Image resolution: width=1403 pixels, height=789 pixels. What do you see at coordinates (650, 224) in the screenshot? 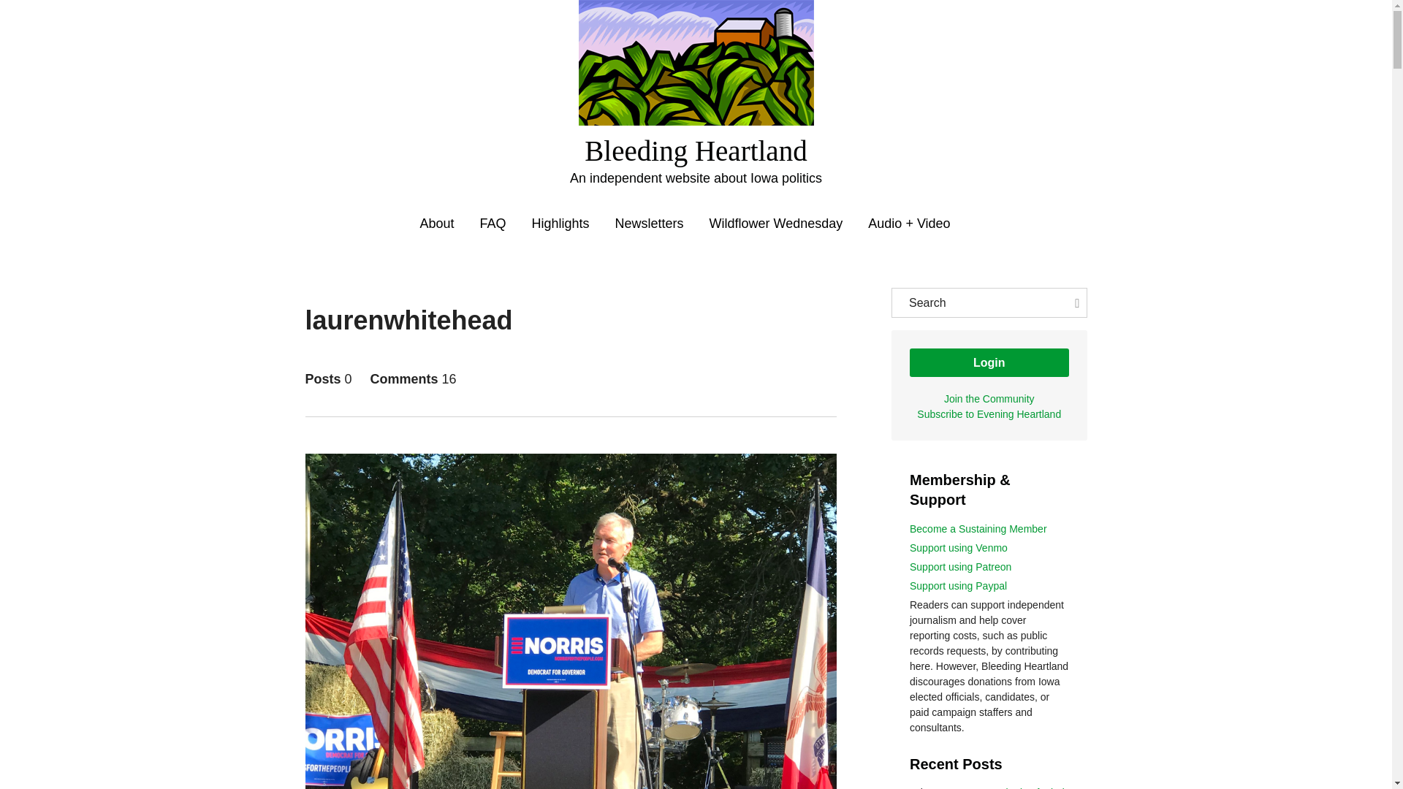
I see `Newsletters` at bounding box center [650, 224].